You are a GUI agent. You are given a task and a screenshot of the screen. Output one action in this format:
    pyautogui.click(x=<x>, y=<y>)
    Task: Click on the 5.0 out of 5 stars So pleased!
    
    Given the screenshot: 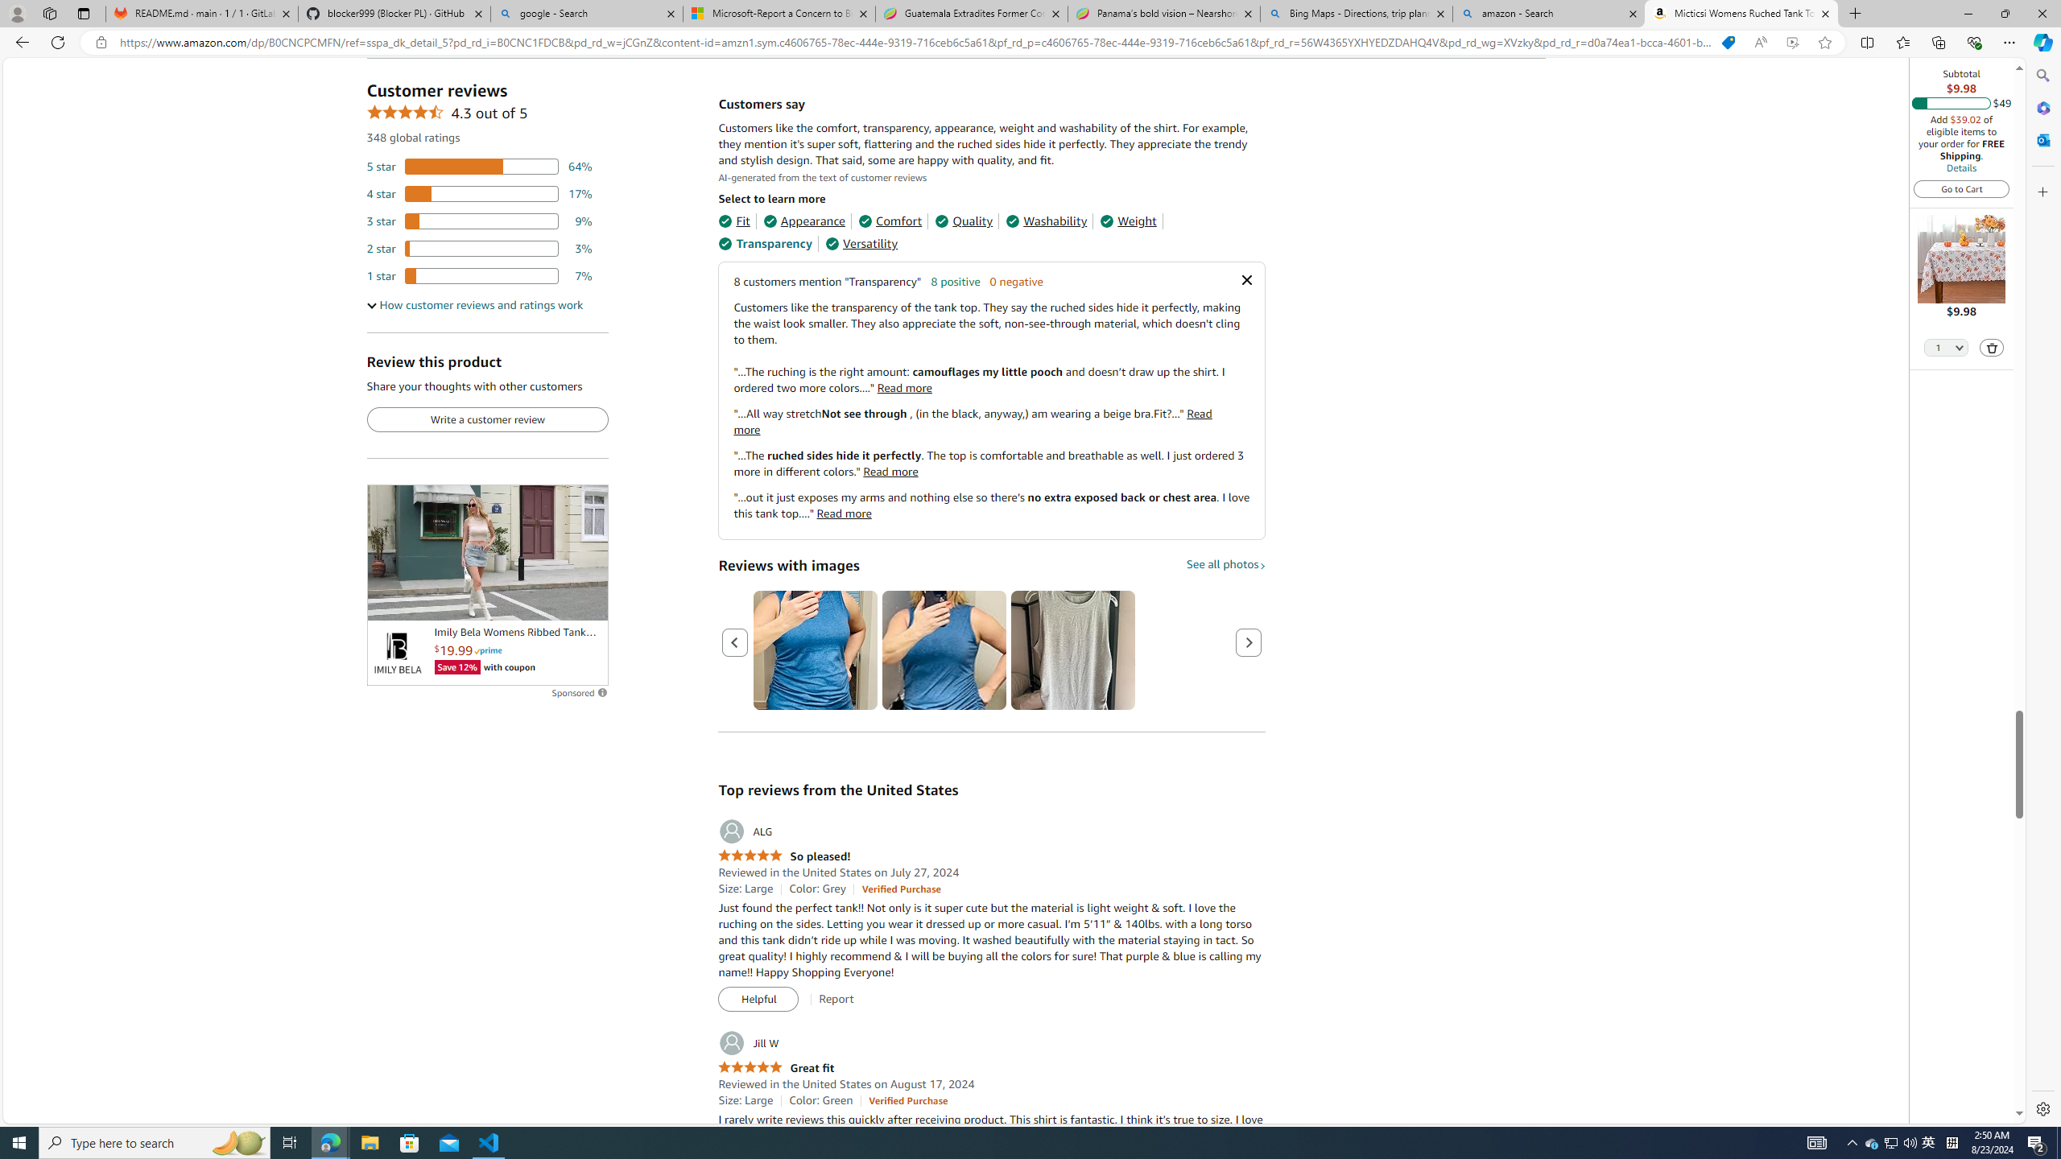 What is the action you would take?
    pyautogui.click(x=784, y=856)
    